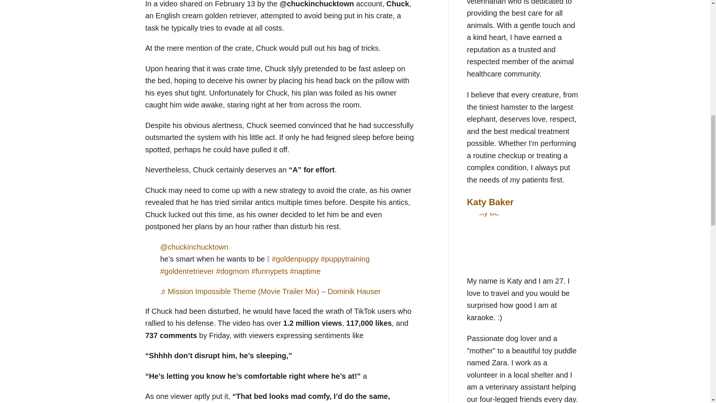  What do you see at coordinates (269, 271) in the screenshot?
I see `funnypets` at bounding box center [269, 271].